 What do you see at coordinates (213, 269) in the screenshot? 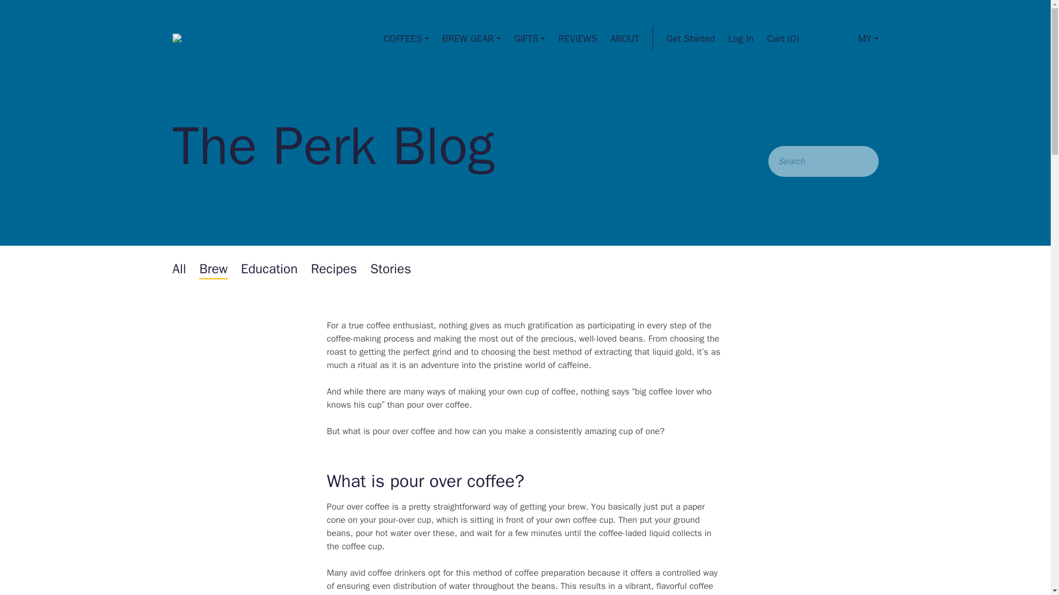
I see `Brew` at bounding box center [213, 269].